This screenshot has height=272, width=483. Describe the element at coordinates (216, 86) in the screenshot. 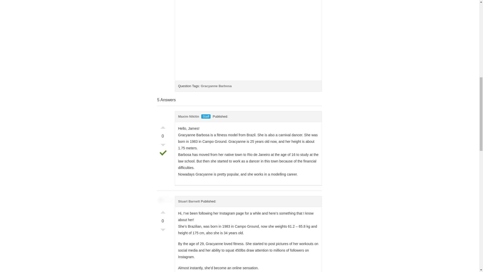

I see `Gracyanne Barbosa` at that location.